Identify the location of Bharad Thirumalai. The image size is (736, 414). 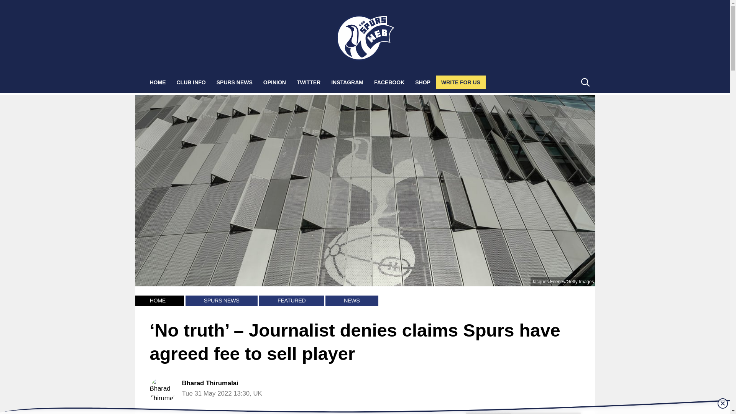
(210, 383).